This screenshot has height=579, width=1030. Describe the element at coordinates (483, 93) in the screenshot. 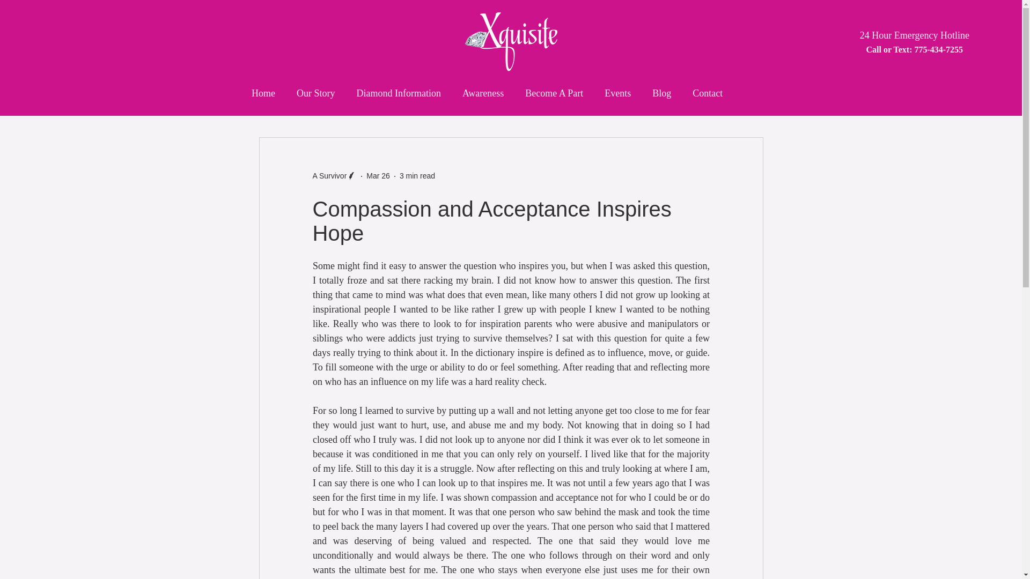

I see `Awareness` at that location.